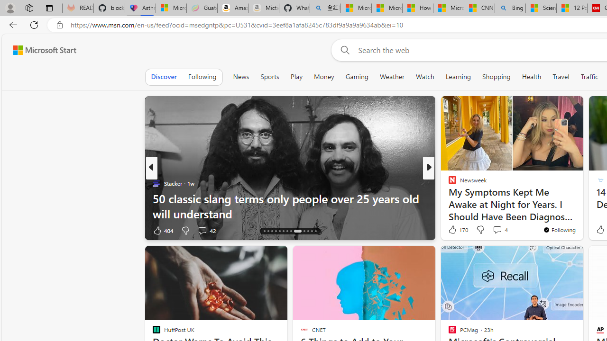 The width and height of the screenshot is (607, 341). What do you see at coordinates (276, 231) in the screenshot?
I see `AutomationID: tab-17` at bounding box center [276, 231].